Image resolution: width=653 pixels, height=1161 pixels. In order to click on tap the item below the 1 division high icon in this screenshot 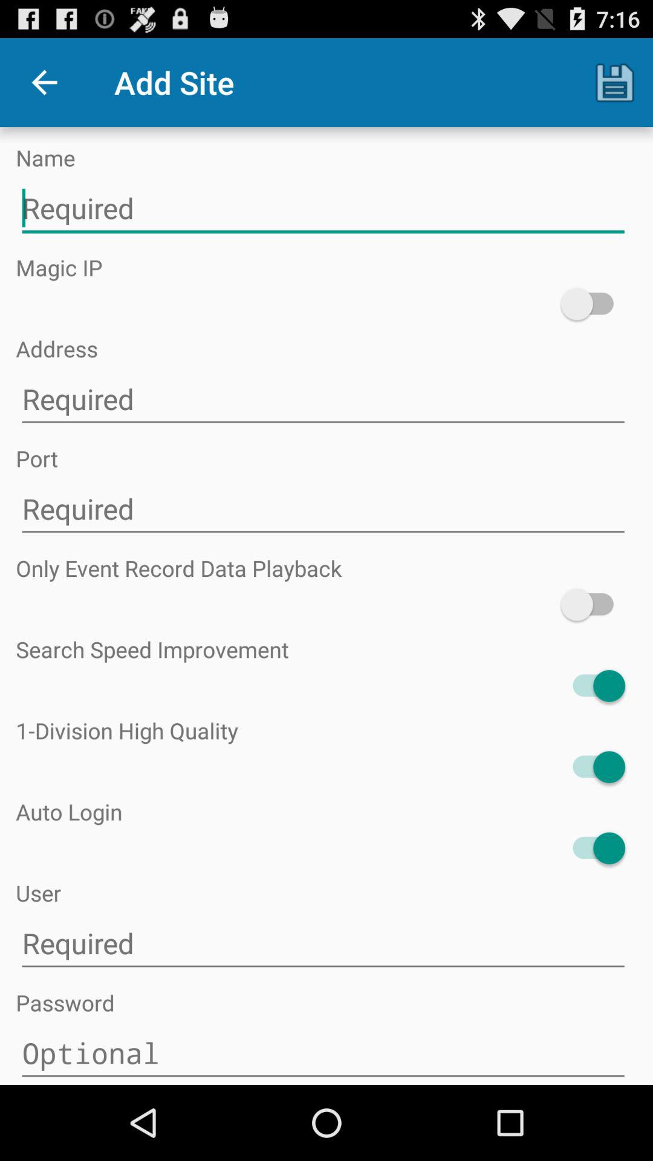, I will do `click(593, 767)`.